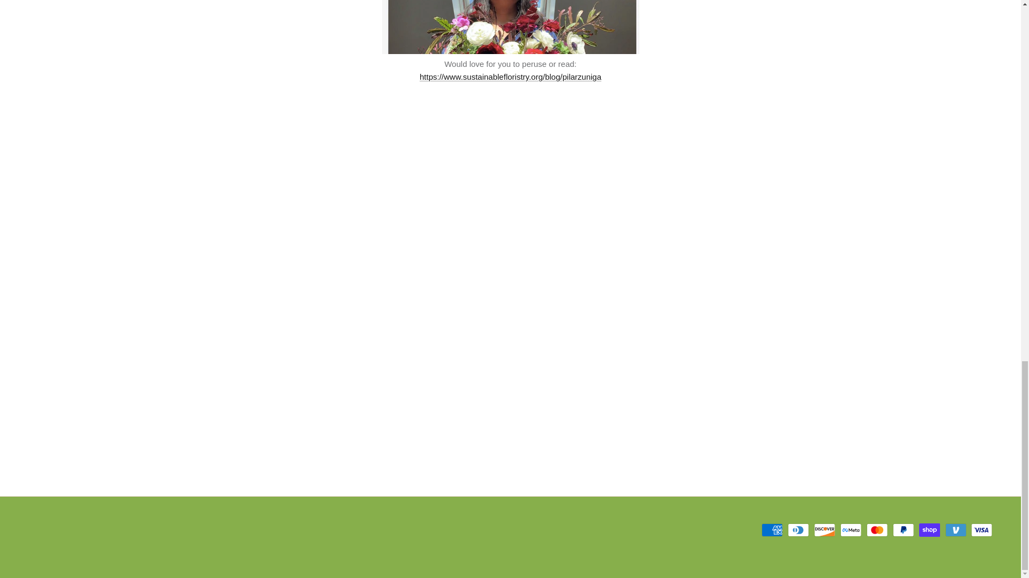 The height and width of the screenshot is (578, 1029). Describe the element at coordinates (772, 530) in the screenshot. I see `American Express` at that location.